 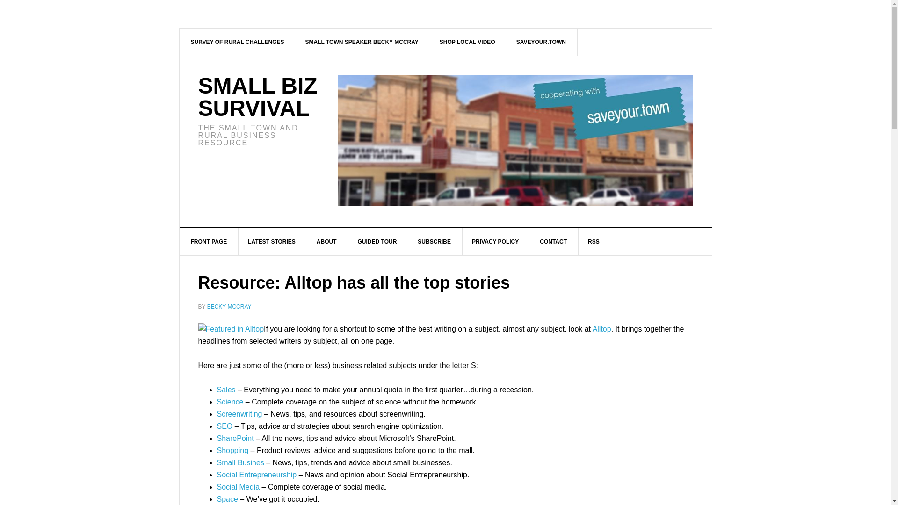 What do you see at coordinates (258, 97) in the screenshot?
I see `SMALL BIZ SURVIVAL` at bounding box center [258, 97].